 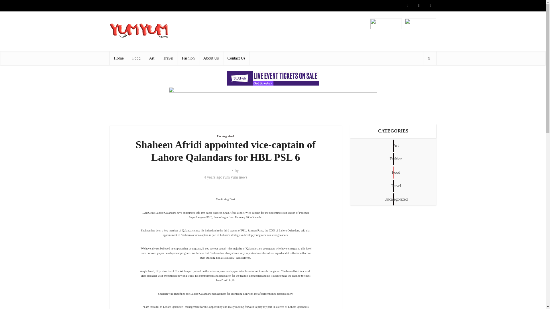 What do you see at coordinates (236, 58) in the screenshot?
I see `Contact Us` at bounding box center [236, 58].